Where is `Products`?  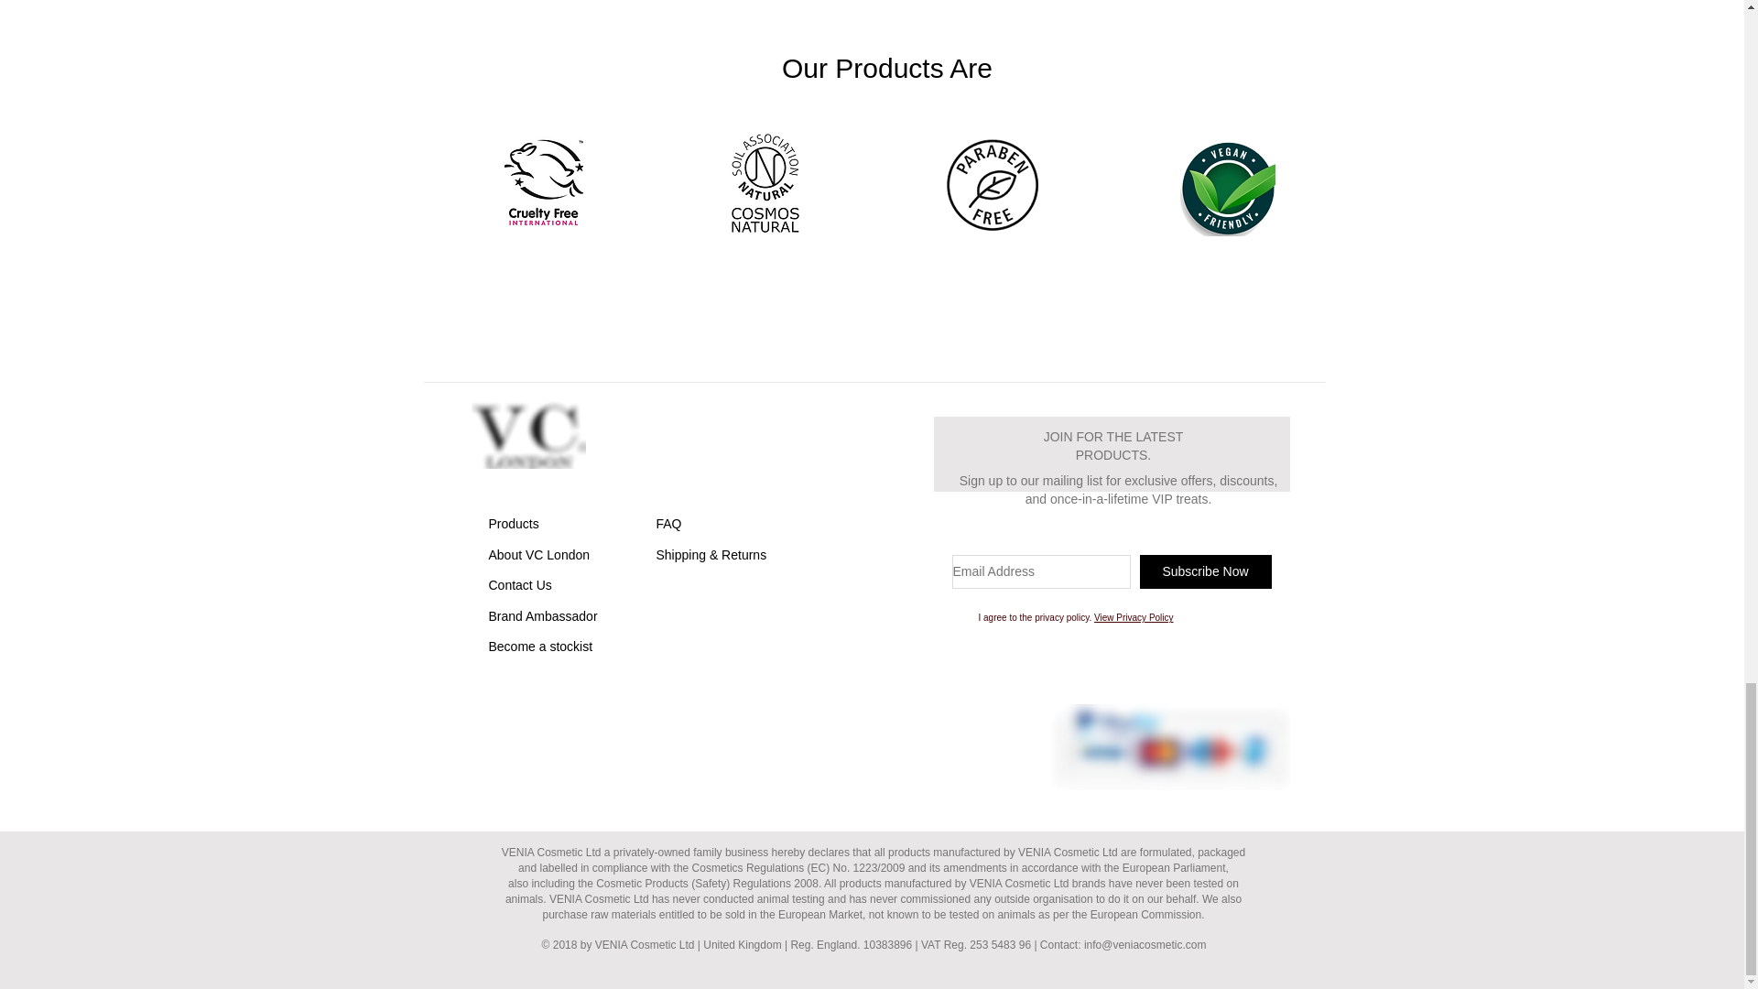 Products is located at coordinates (514, 523).